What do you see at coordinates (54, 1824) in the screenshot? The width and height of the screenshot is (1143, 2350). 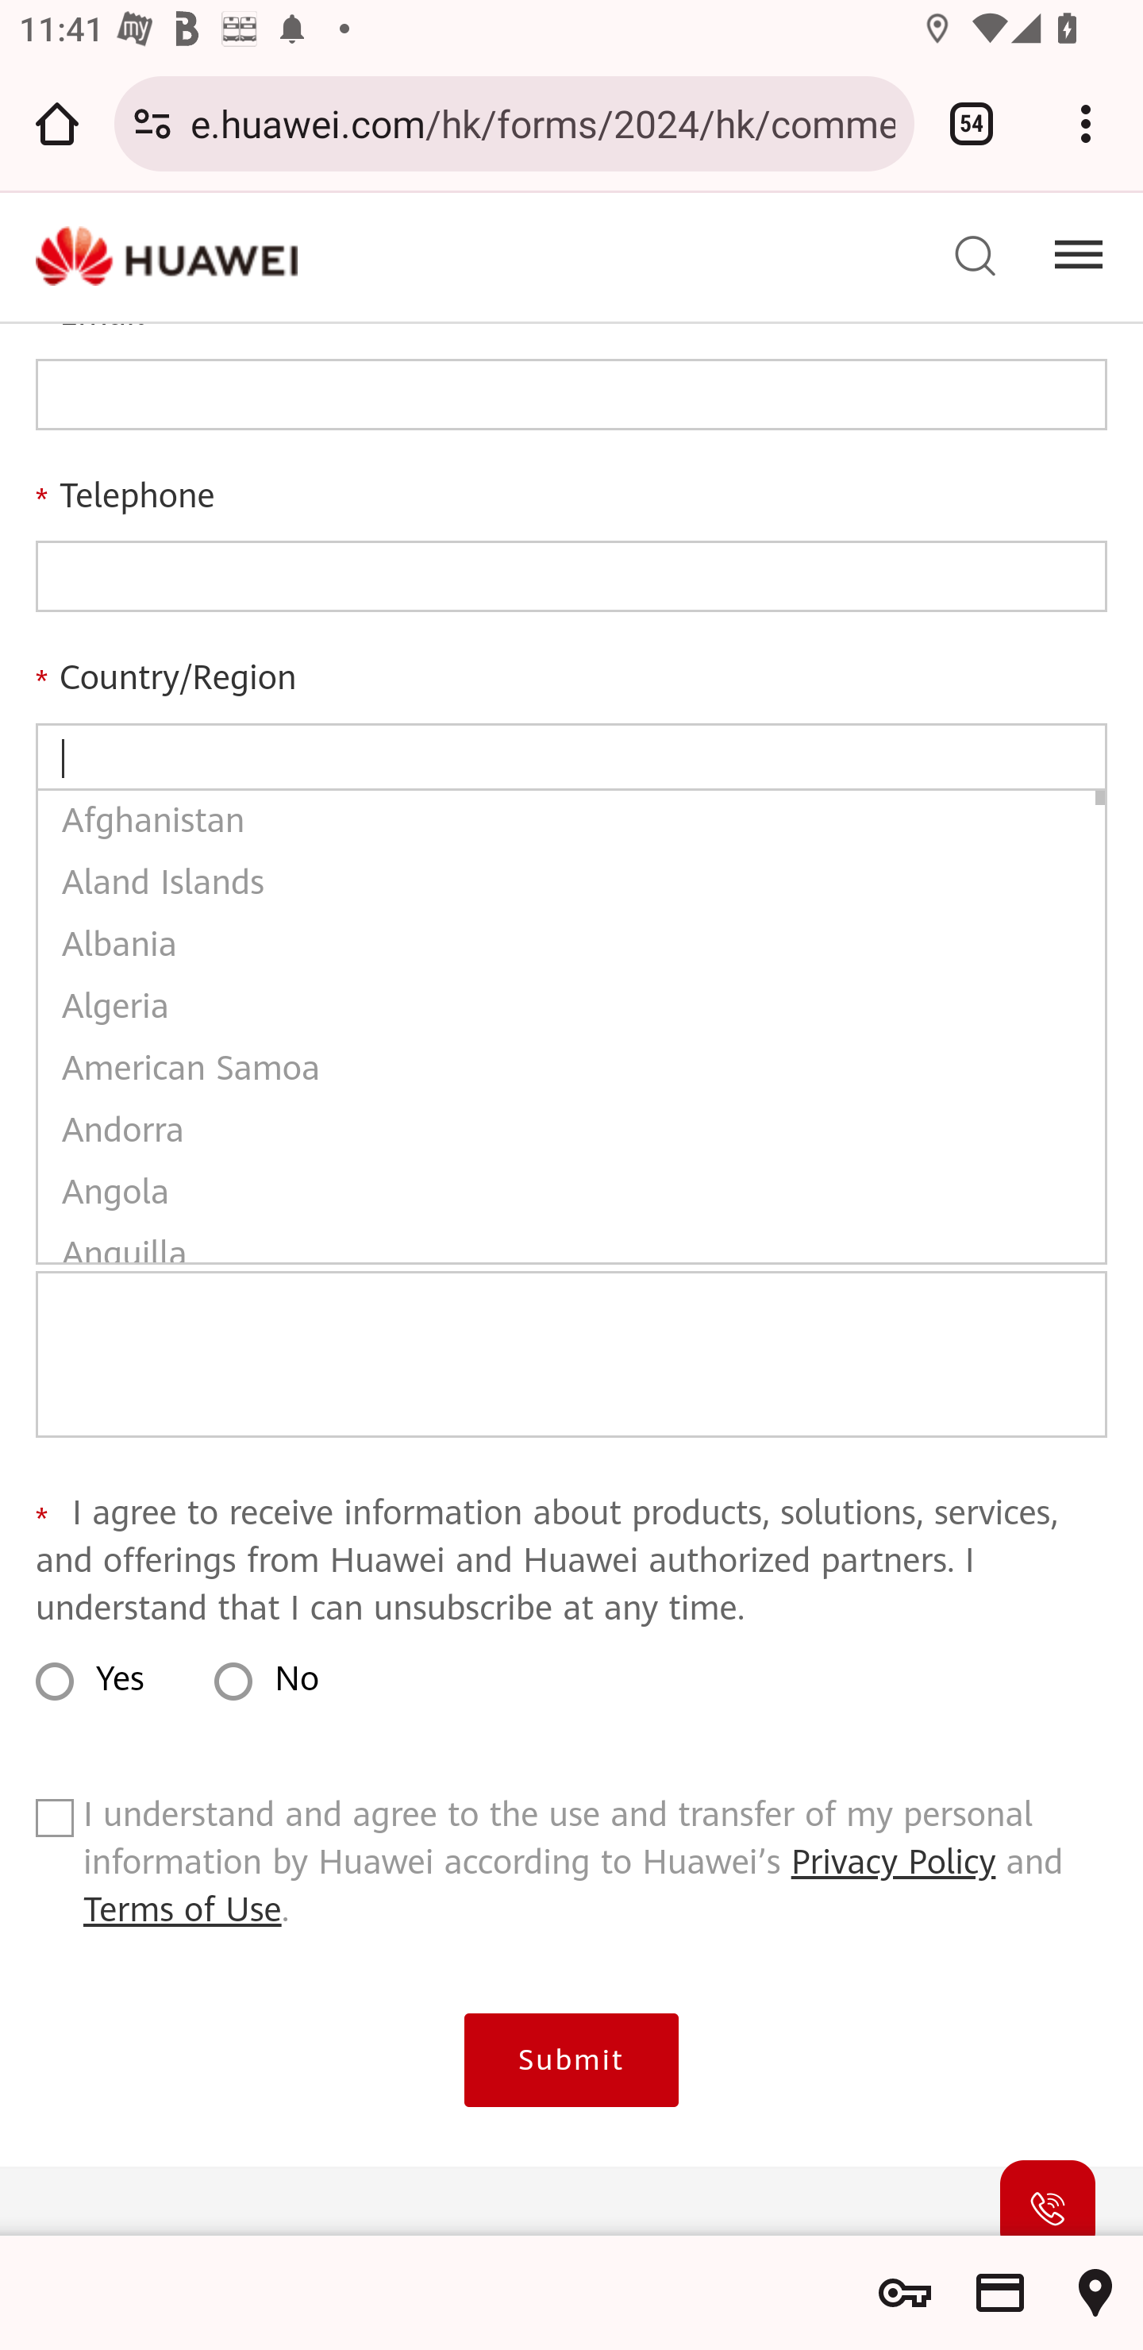 I see `✓` at bounding box center [54, 1824].